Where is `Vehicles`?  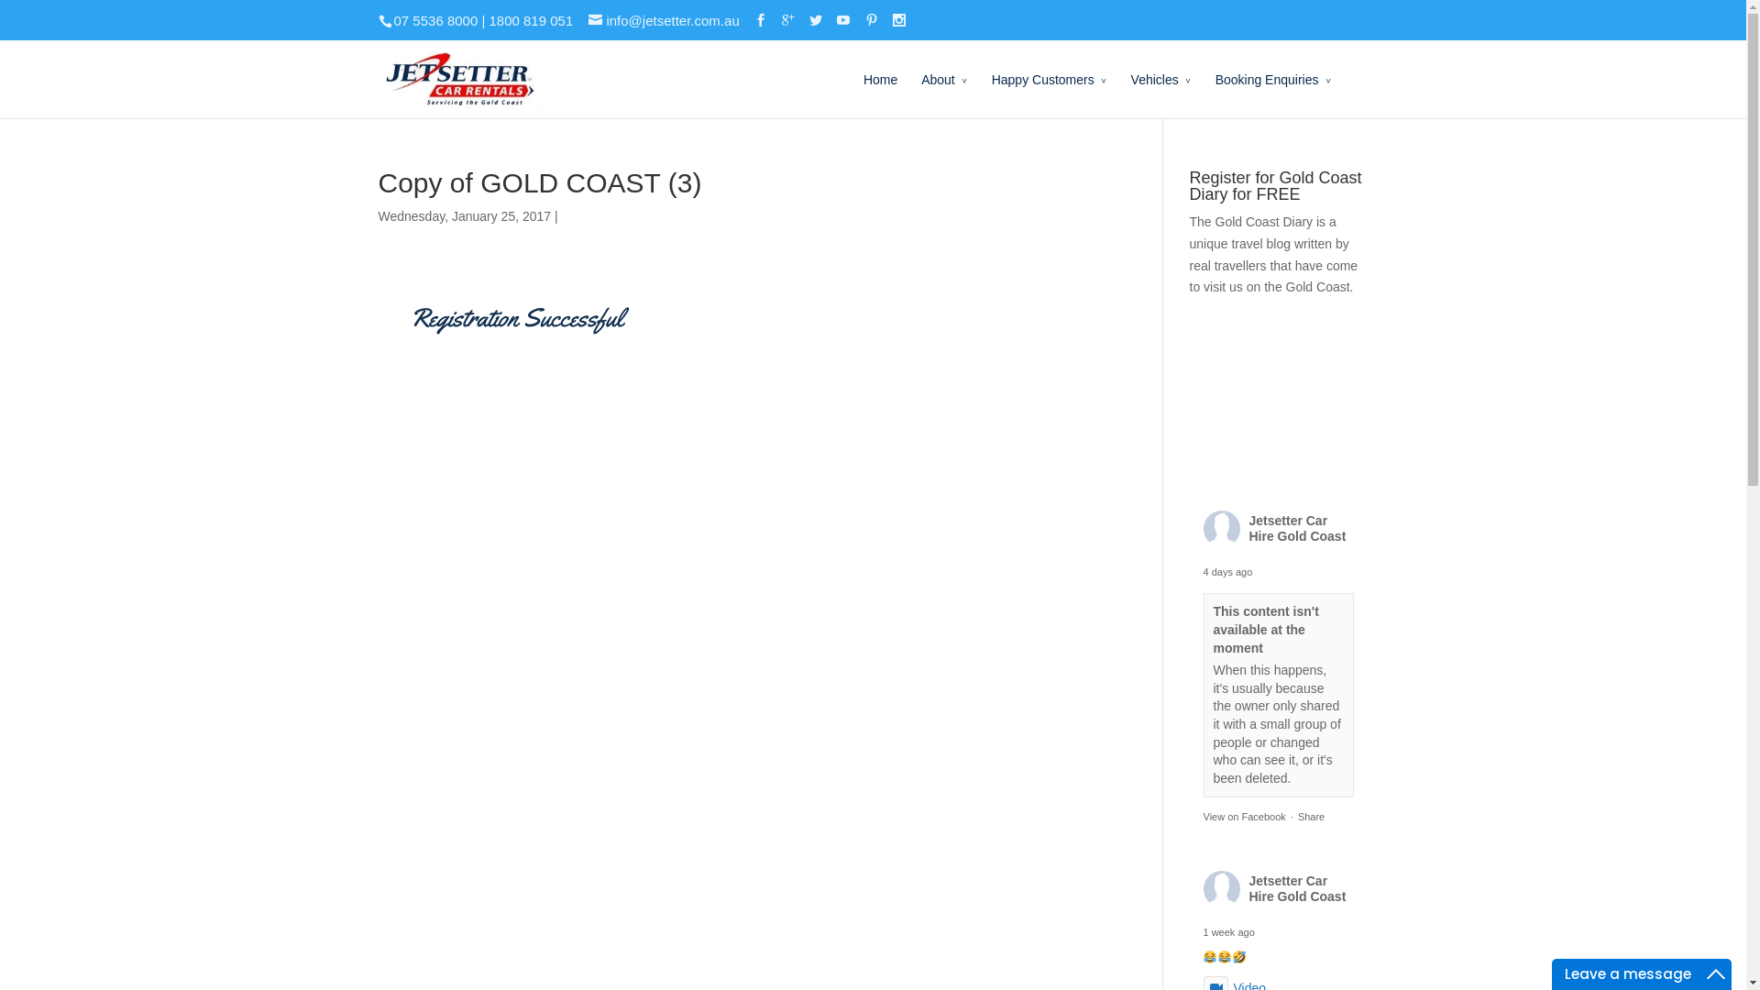
Vehicles is located at coordinates (1161, 93).